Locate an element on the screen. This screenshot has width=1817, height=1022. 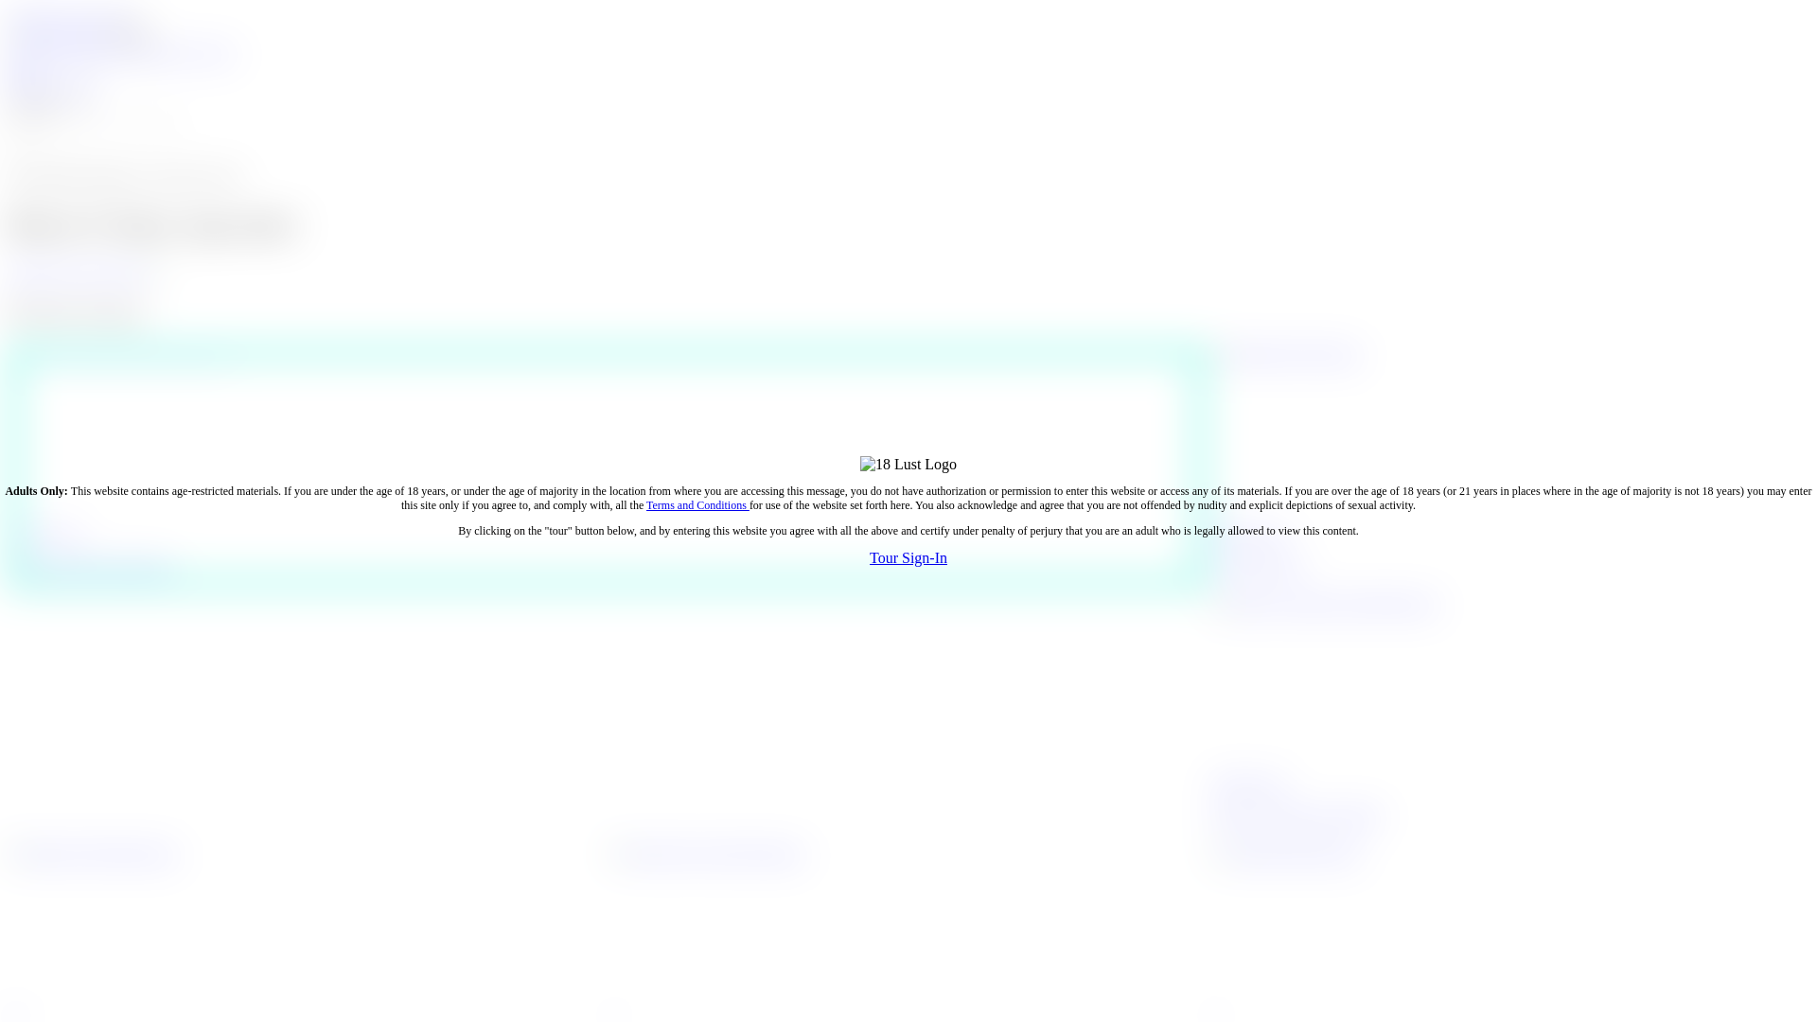
Watch Later is located at coordinates (1249, 534).